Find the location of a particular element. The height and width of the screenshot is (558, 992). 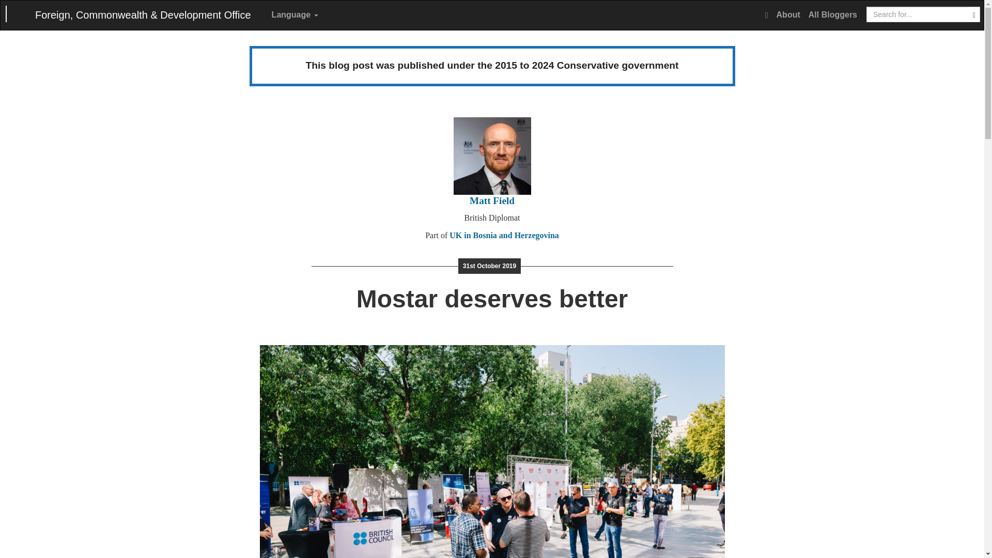

Language is located at coordinates (295, 15).